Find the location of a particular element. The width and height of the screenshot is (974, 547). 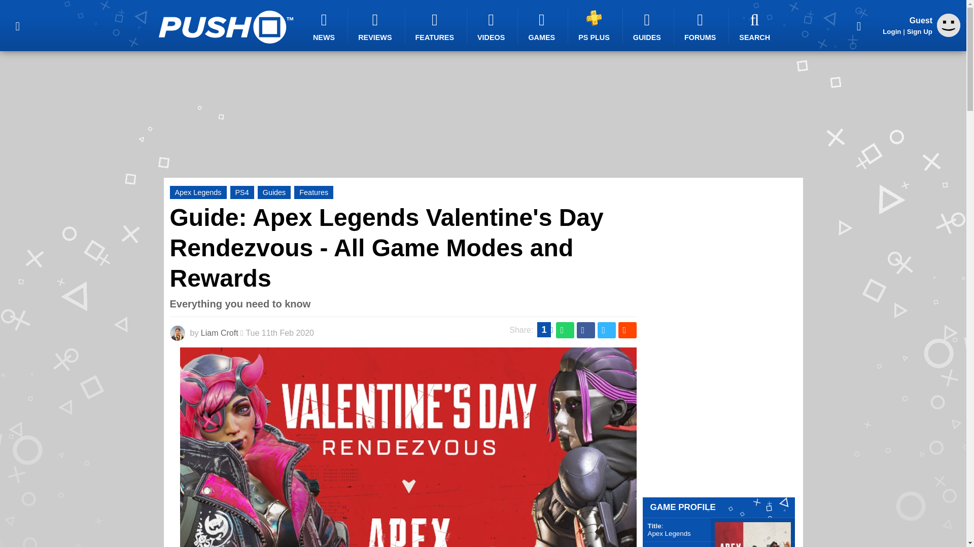

FORUMS is located at coordinates (701, 26).